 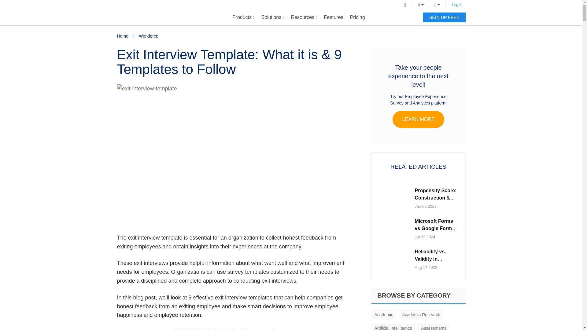 What do you see at coordinates (358, 17) in the screenshot?
I see `Pricing` at bounding box center [358, 17].